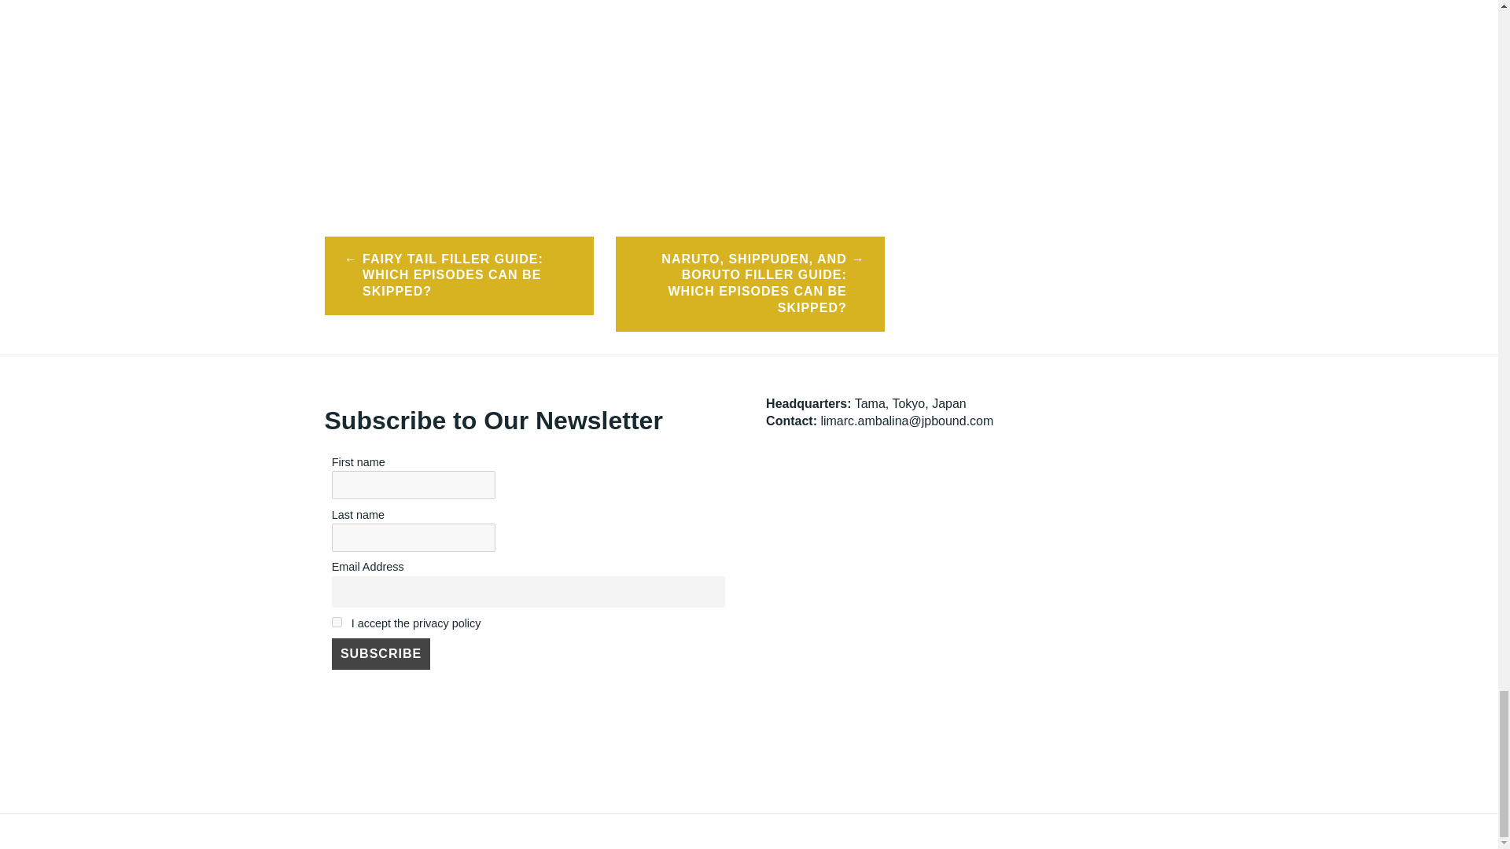 The image size is (1510, 849). What do you see at coordinates (381, 654) in the screenshot?
I see `Subscribe` at bounding box center [381, 654].